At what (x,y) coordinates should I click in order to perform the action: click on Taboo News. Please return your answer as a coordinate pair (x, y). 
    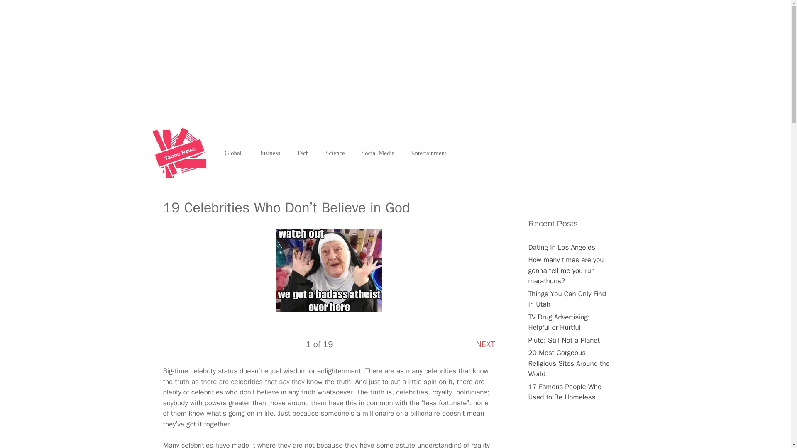
    Looking at the image, I should click on (181, 153).